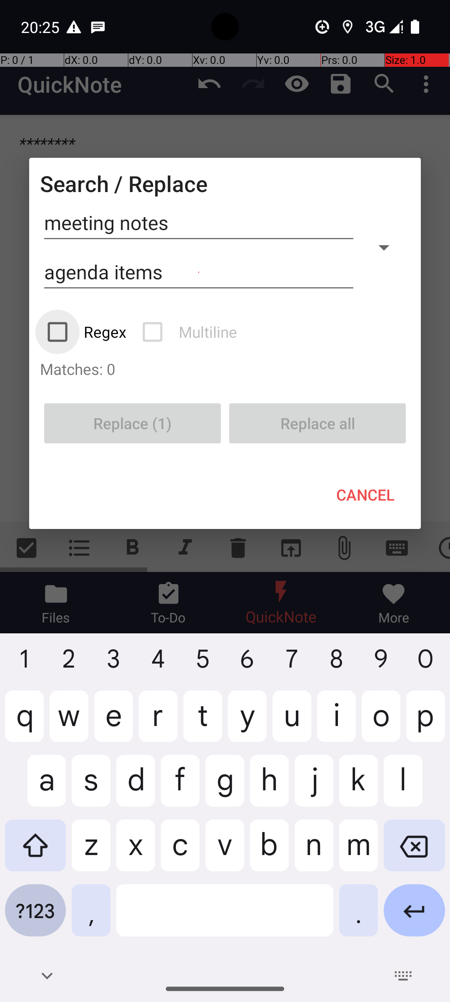 The image size is (450, 1002). I want to click on meeting notes, so click(199, 223).